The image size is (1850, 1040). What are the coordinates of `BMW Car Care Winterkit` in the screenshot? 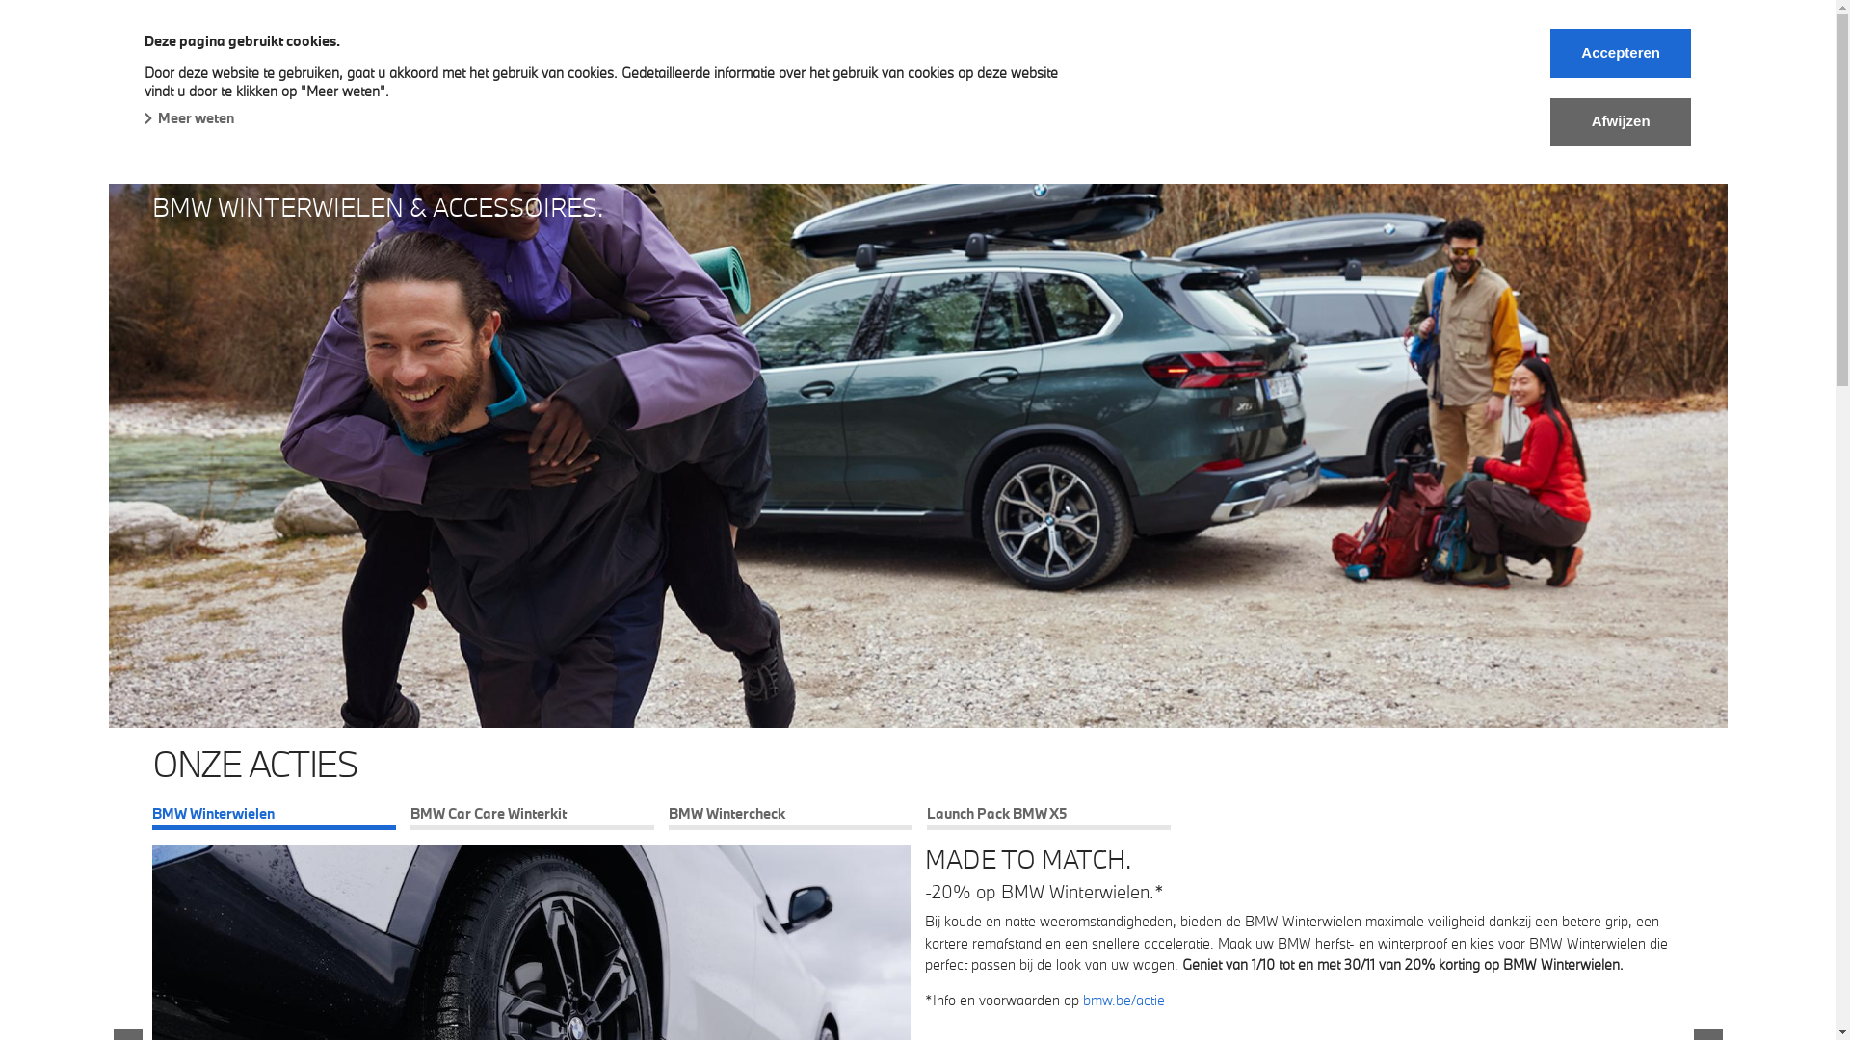 It's located at (532, 819).